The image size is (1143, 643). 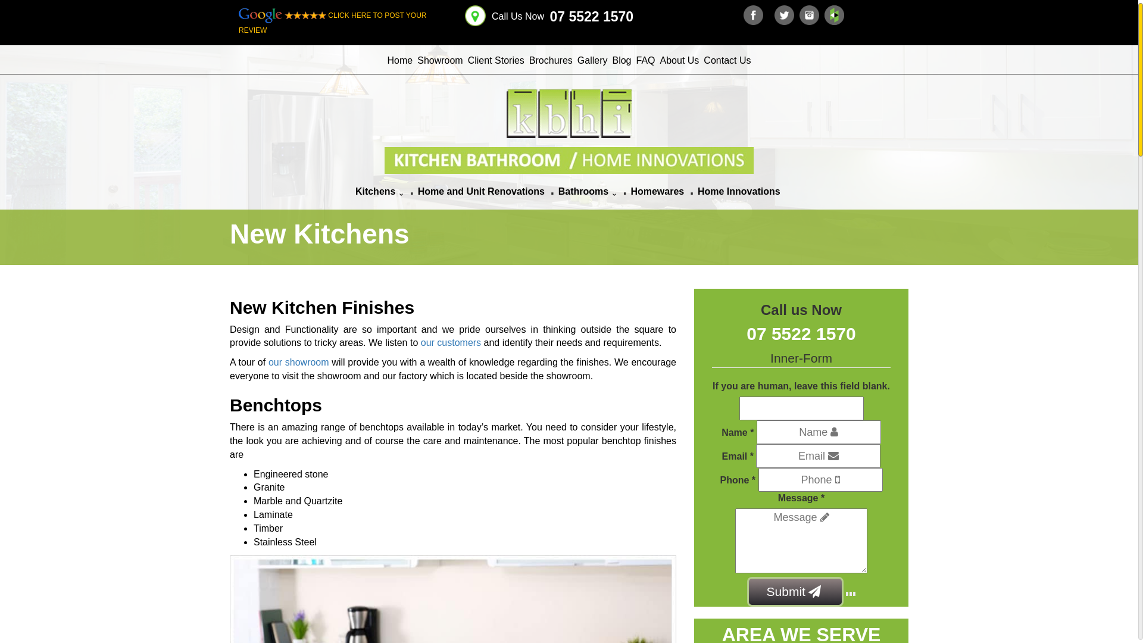 I want to click on Contact Us, so click(x=727, y=61).